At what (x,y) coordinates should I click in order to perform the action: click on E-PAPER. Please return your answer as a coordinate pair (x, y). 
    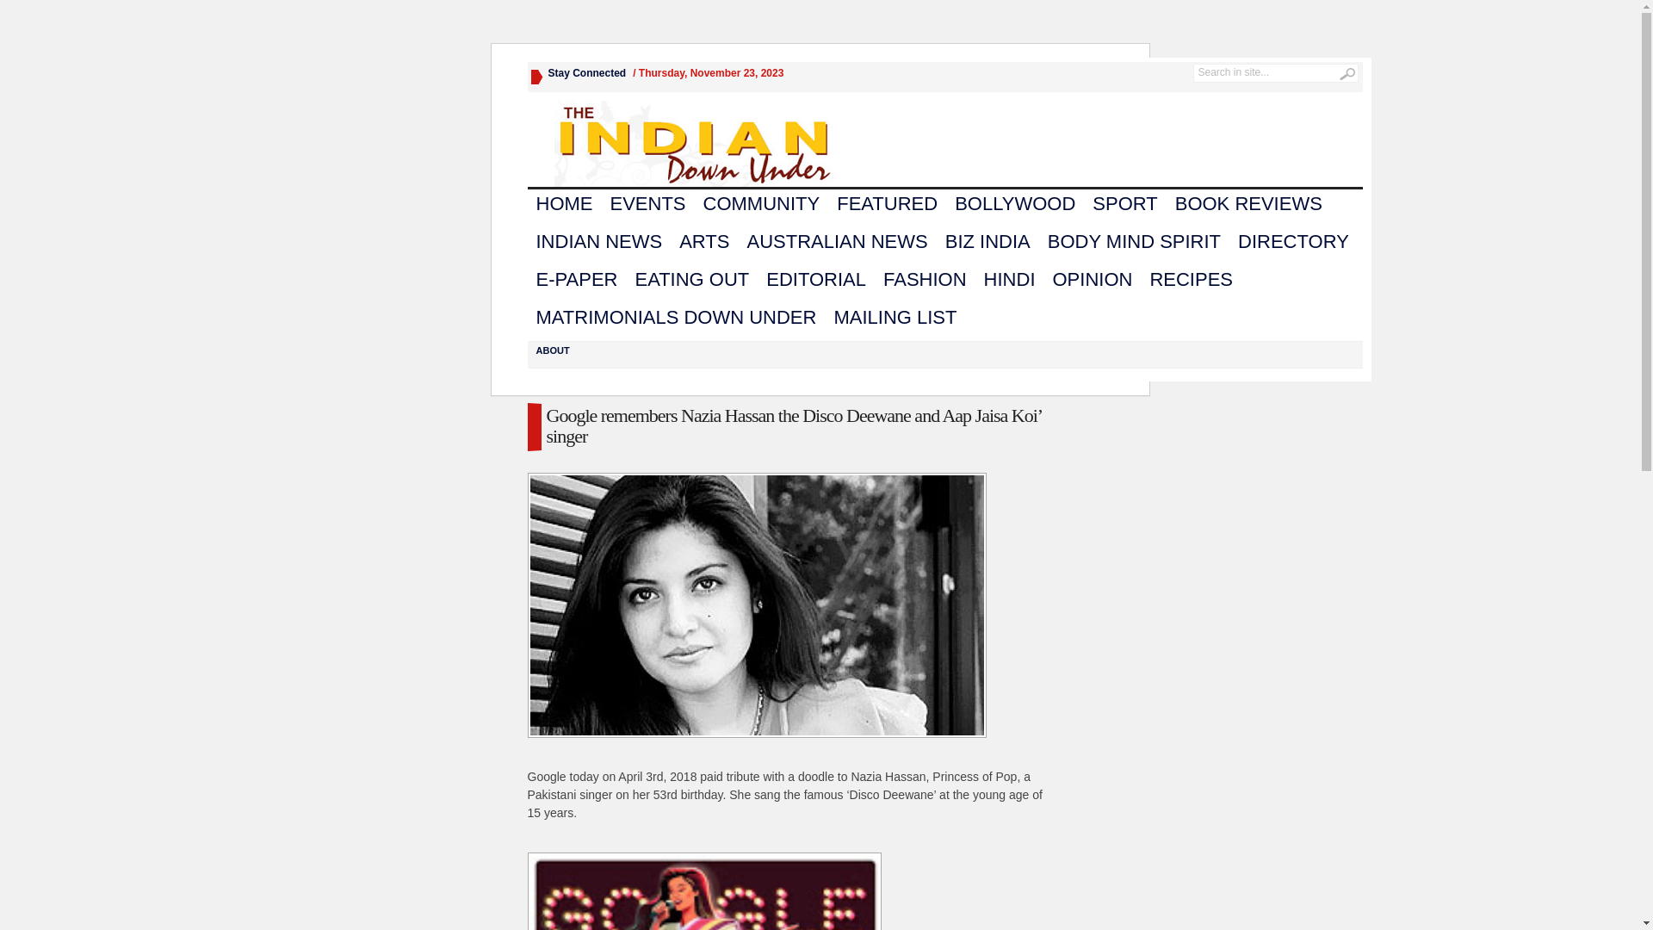
    Looking at the image, I should click on (577, 280).